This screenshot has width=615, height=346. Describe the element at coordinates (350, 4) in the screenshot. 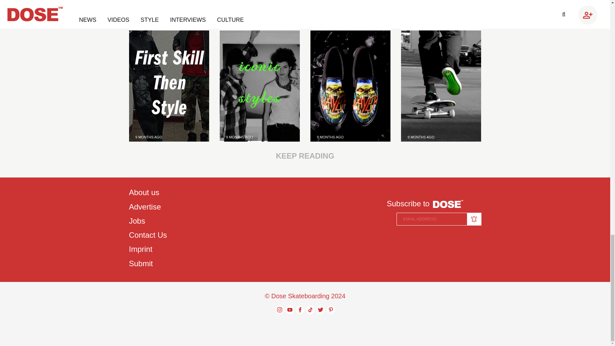

I see `SLAYER'S ICONIC ART MEETS SKATER STYLE IN DC SHOES COLLAB` at that location.